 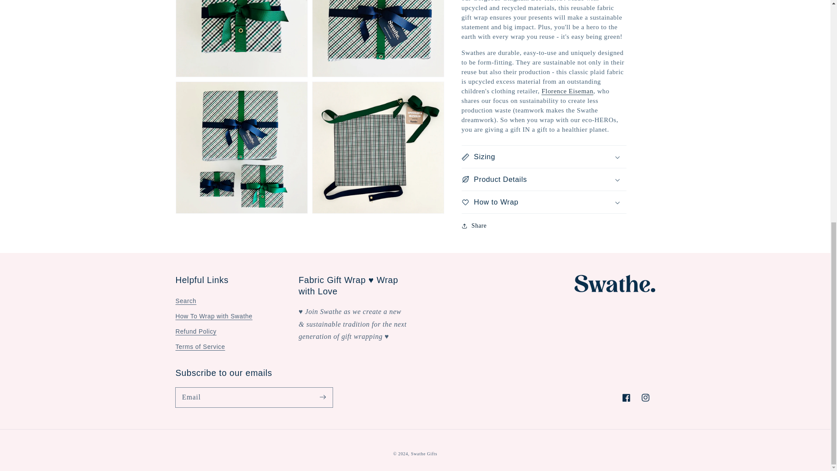 What do you see at coordinates (568, 69) in the screenshot?
I see `Florence Eiseman Homepage` at bounding box center [568, 69].